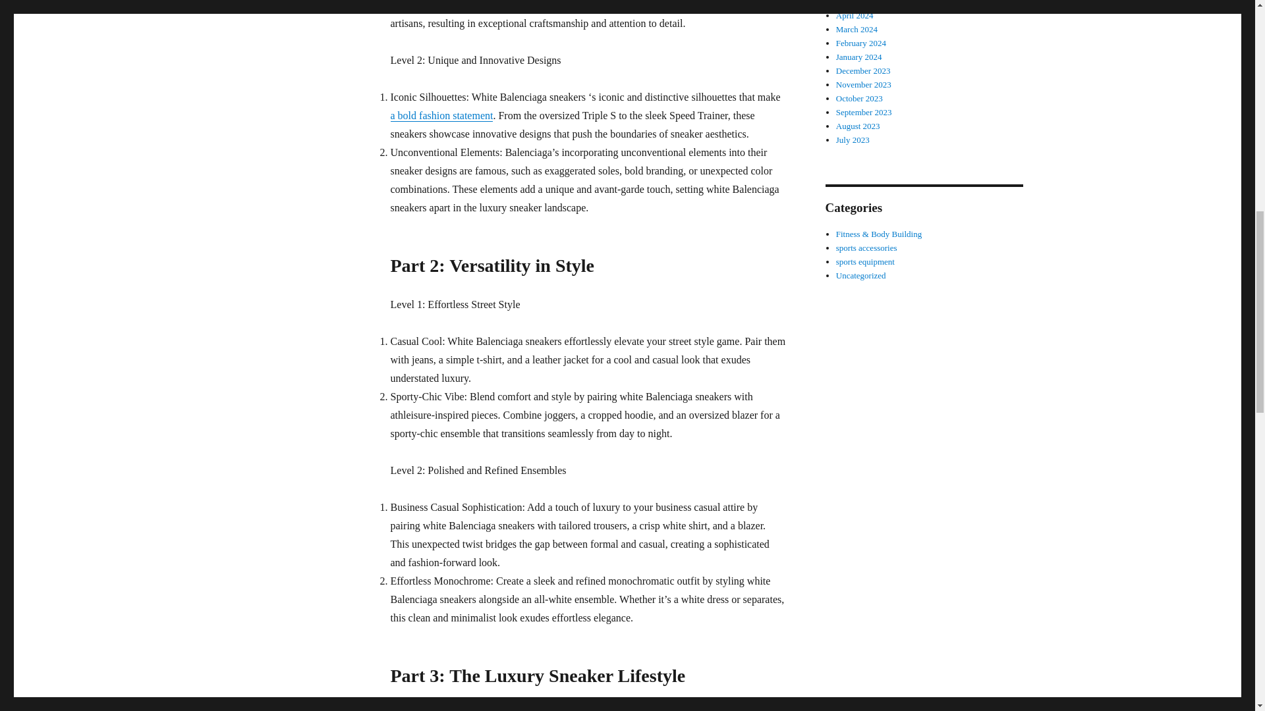 Image resolution: width=1265 pixels, height=711 pixels. I want to click on January 2024, so click(859, 57).